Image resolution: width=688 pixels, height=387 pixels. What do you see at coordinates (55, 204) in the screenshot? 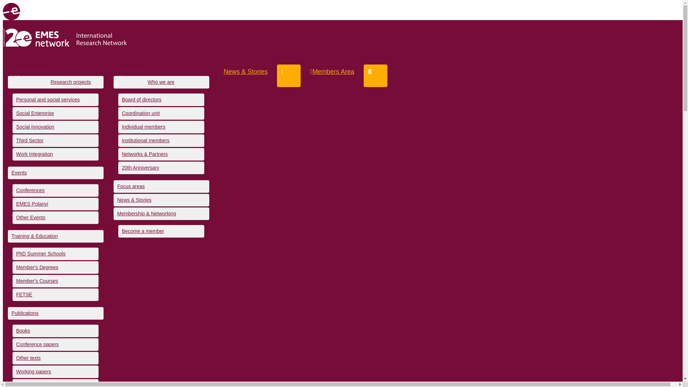
I see `EMES Polanyi` at bounding box center [55, 204].